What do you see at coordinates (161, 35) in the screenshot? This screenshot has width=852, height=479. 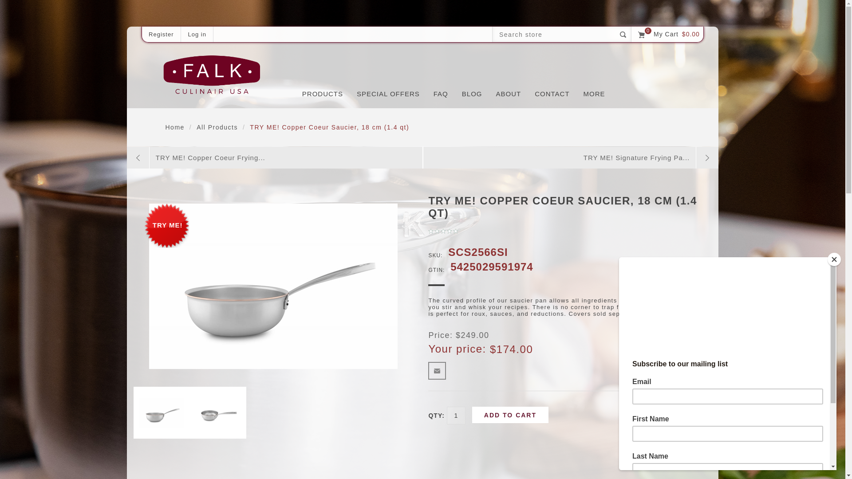 I see `Register` at bounding box center [161, 35].